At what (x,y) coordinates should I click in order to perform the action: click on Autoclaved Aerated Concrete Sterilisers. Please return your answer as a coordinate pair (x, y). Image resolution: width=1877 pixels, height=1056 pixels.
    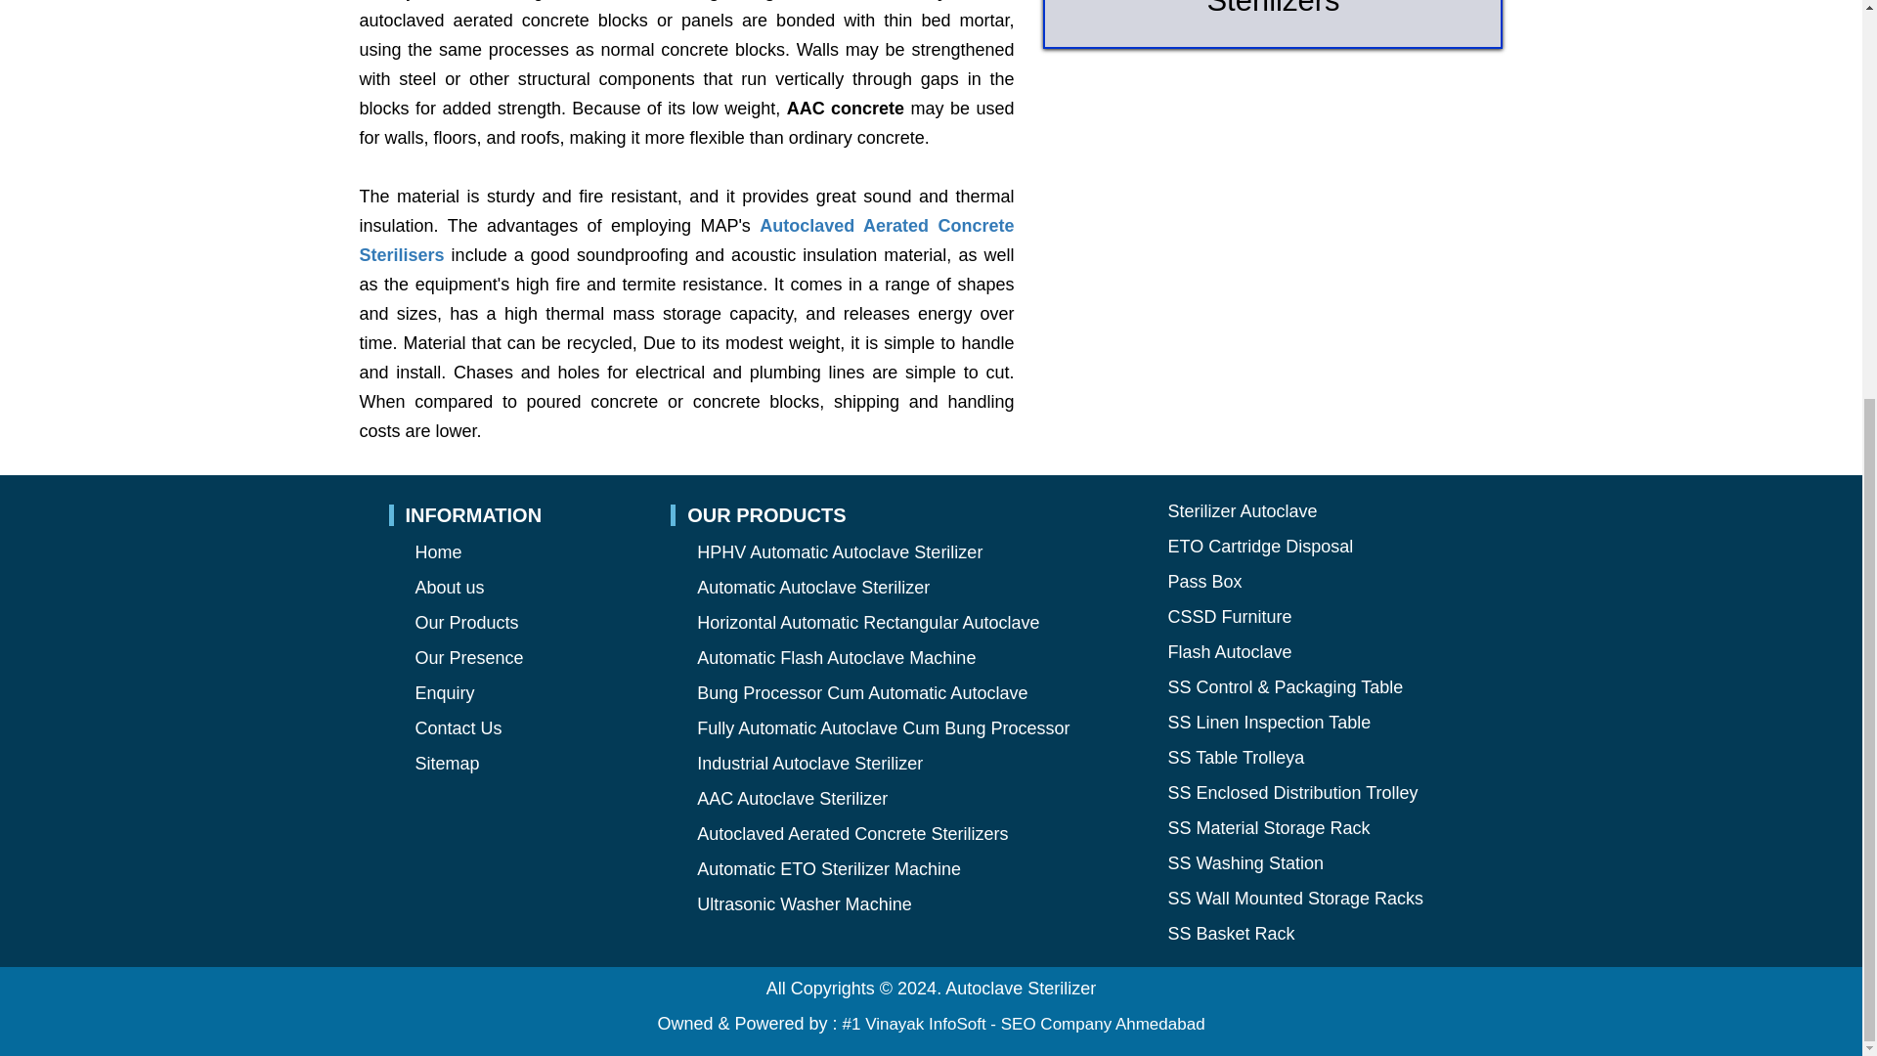
    Looking at the image, I should click on (687, 241).